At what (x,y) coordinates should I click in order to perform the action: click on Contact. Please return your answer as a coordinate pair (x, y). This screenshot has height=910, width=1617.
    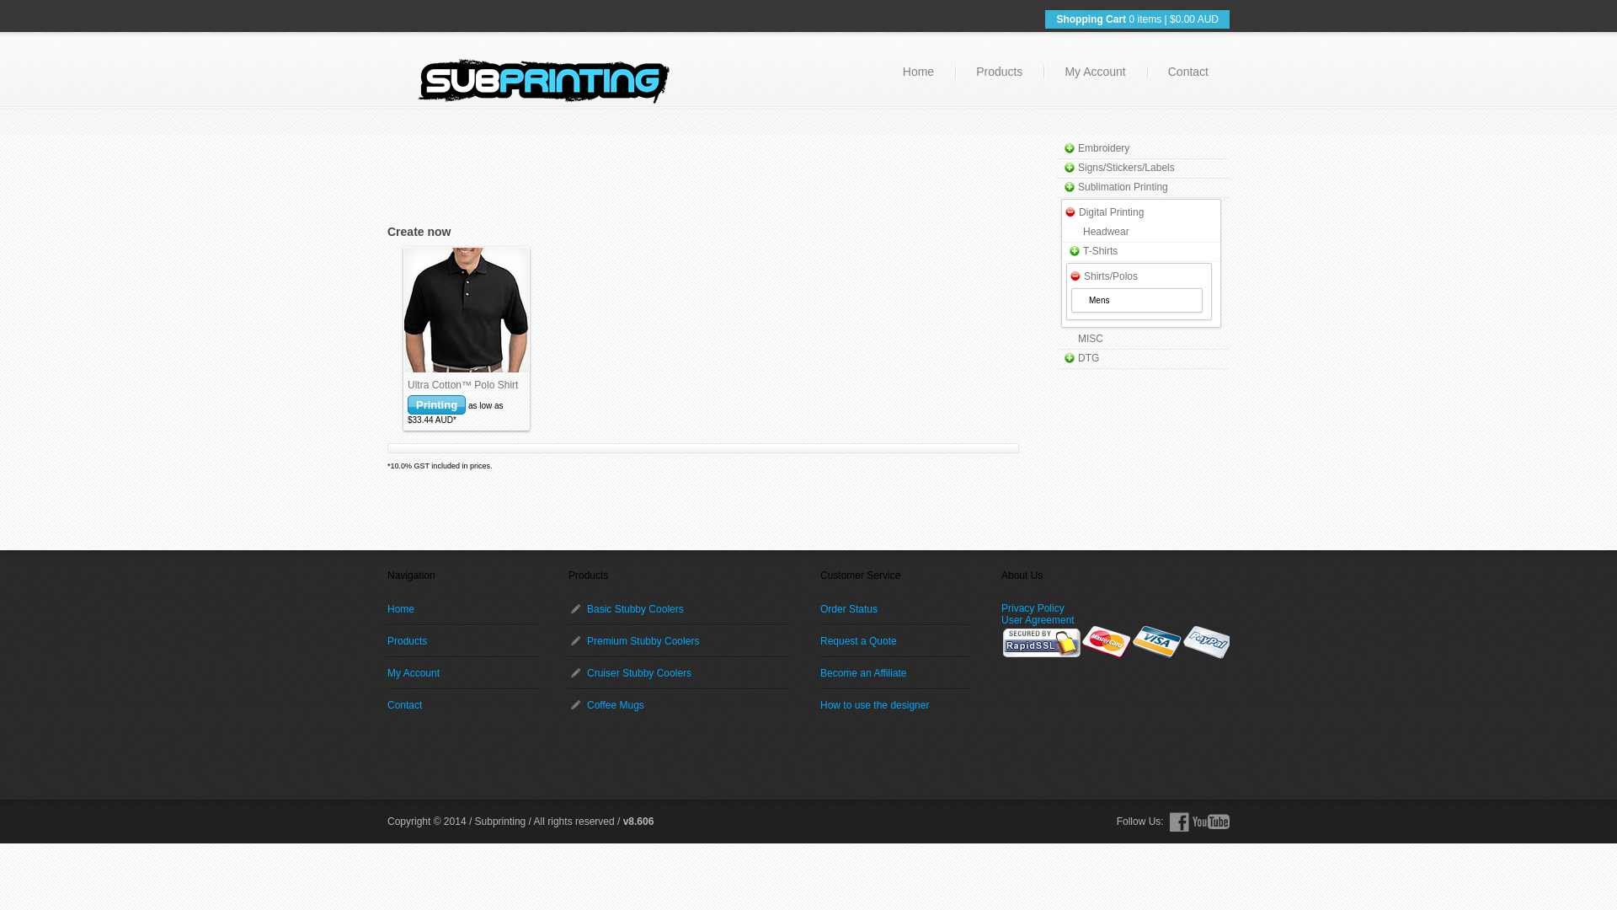
    Looking at the image, I should click on (463, 705).